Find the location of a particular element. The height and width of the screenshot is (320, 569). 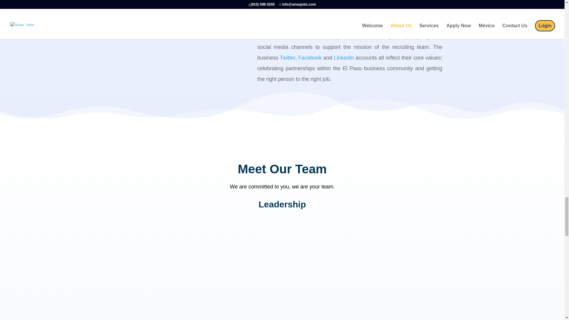

Facebook is located at coordinates (310, 57).